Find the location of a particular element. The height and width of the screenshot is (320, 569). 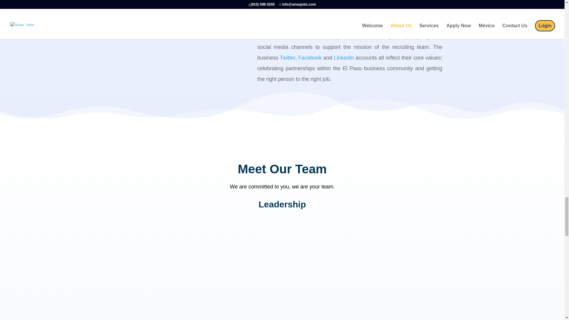

Facebook is located at coordinates (310, 57).